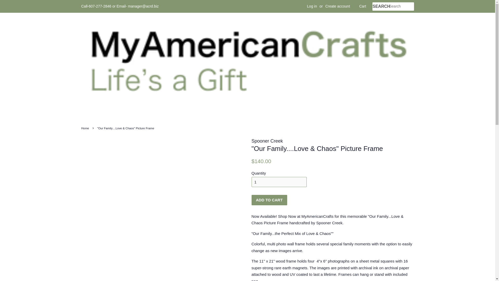  What do you see at coordinates (312, 6) in the screenshot?
I see `Log in` at bounding box center [312, 6].